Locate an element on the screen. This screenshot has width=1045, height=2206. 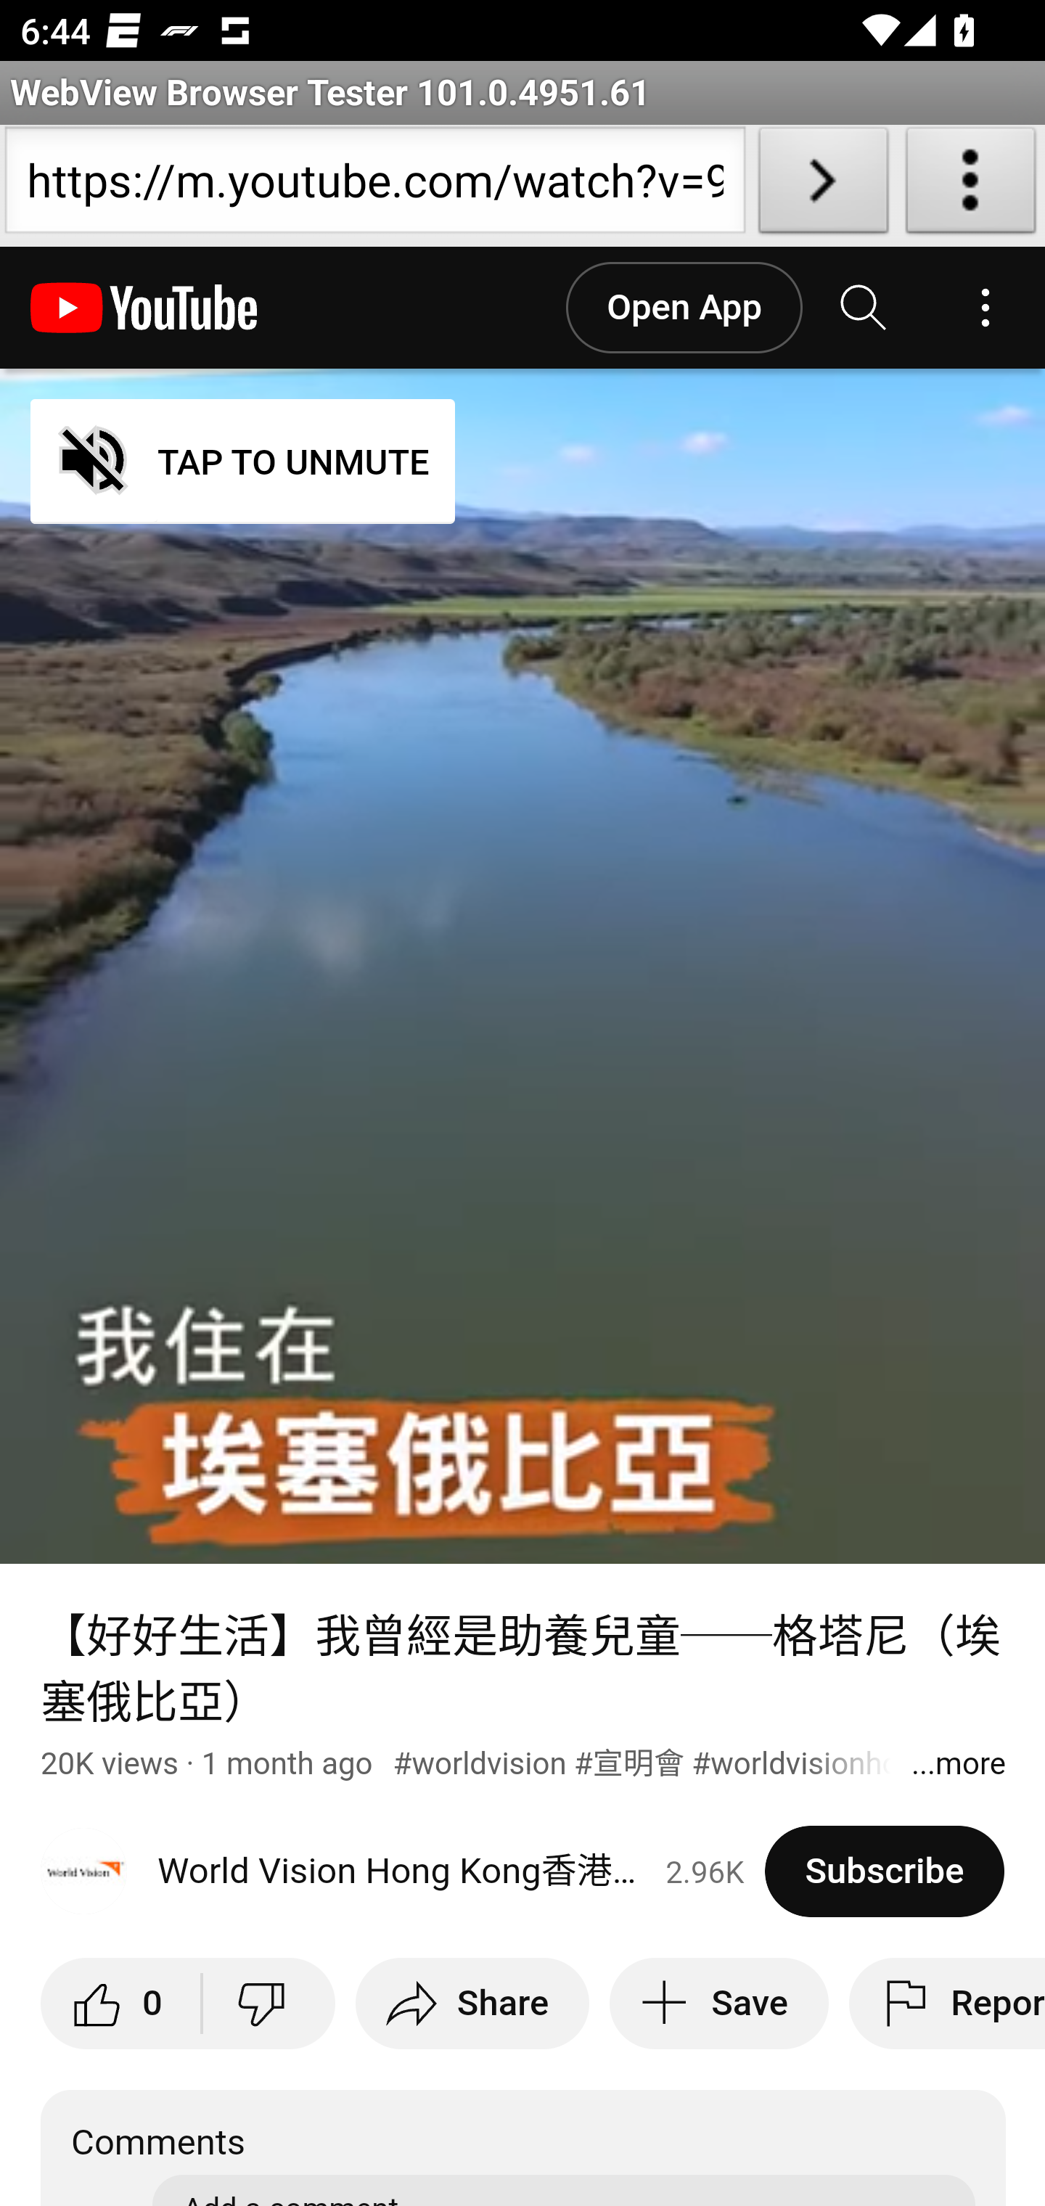
Subscribe to World Vision Hong Kong香港世界宣明會. is located at coordinates (883, 1871).